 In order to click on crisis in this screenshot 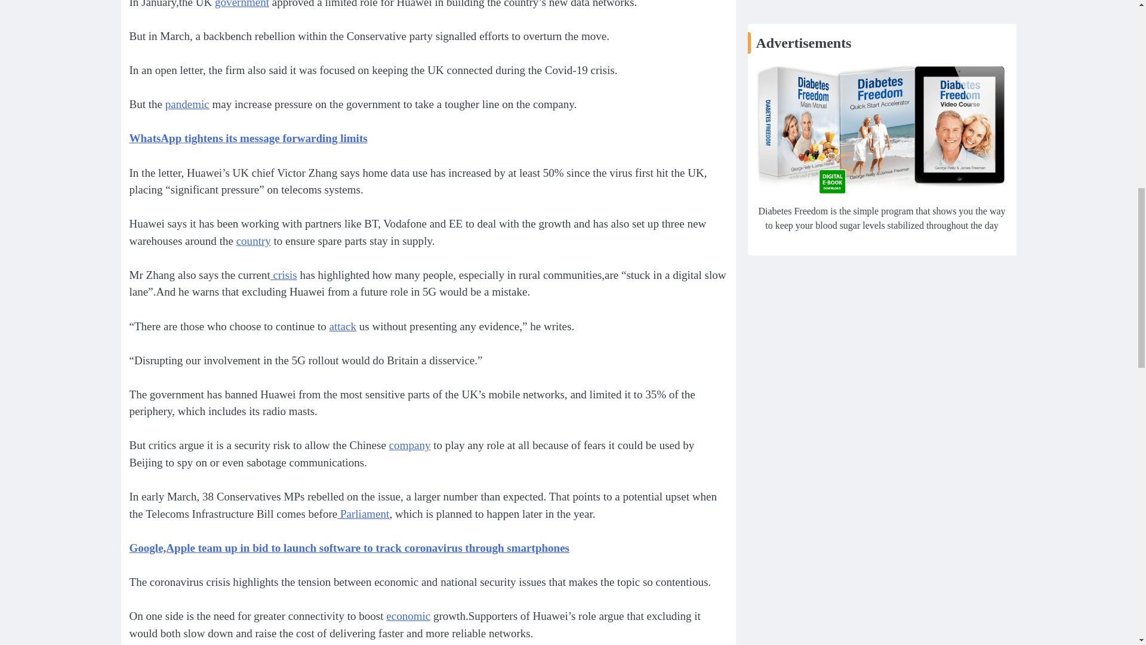, I will do `click(284, 275)`.